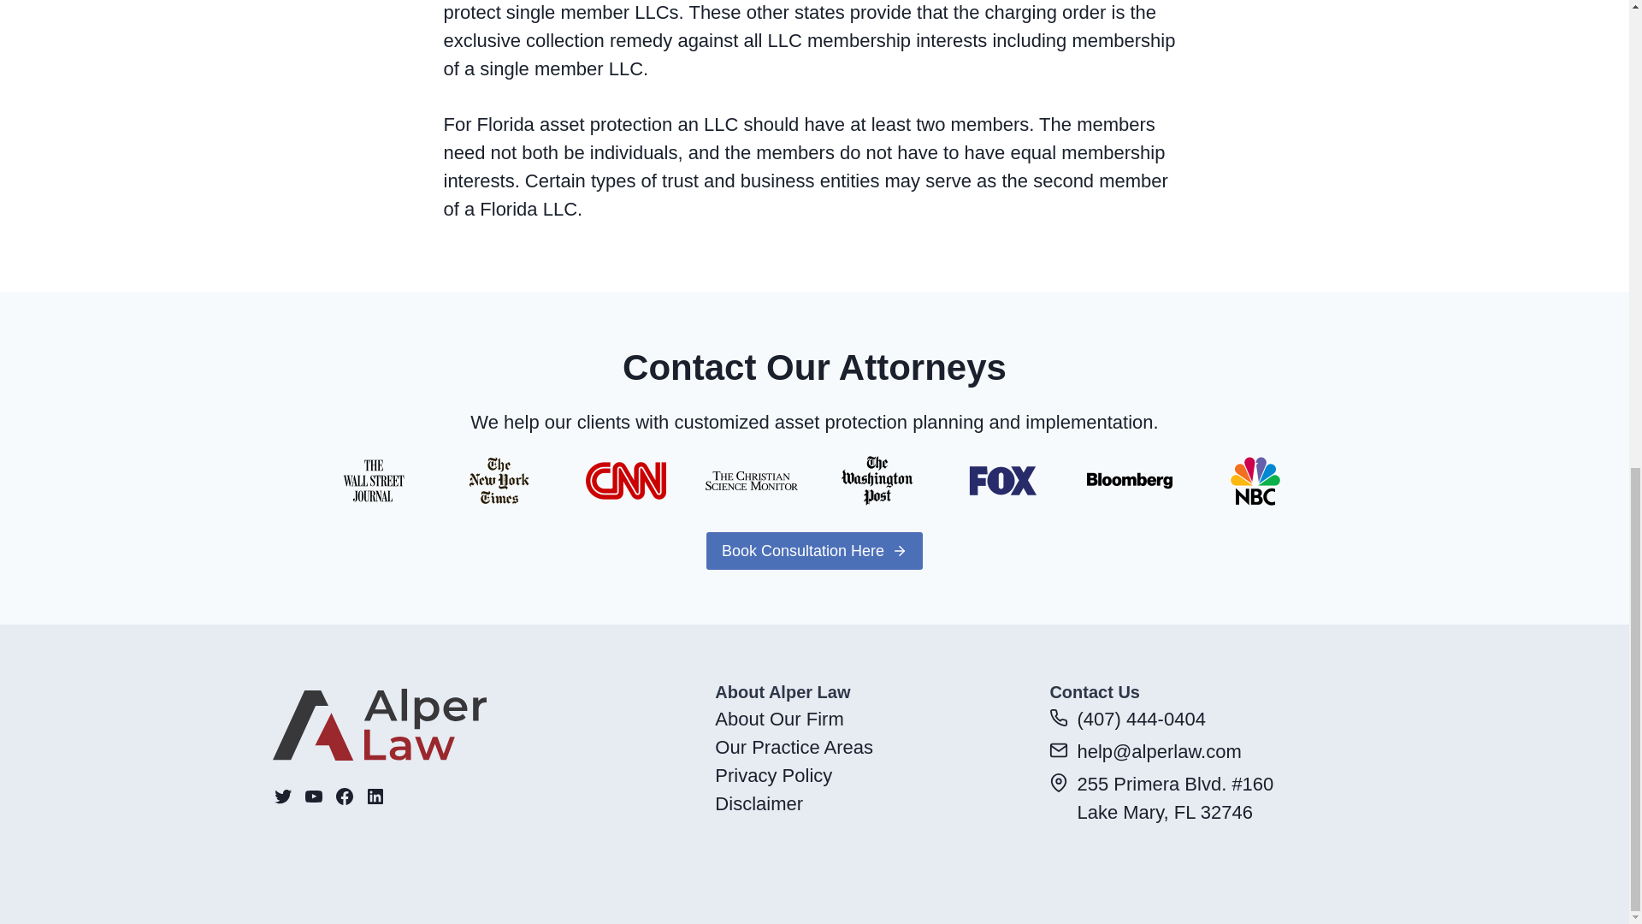 Image resolution: width=1642 pixels, height=924 pixels. I want to click on Facebook, so click(344, 796).